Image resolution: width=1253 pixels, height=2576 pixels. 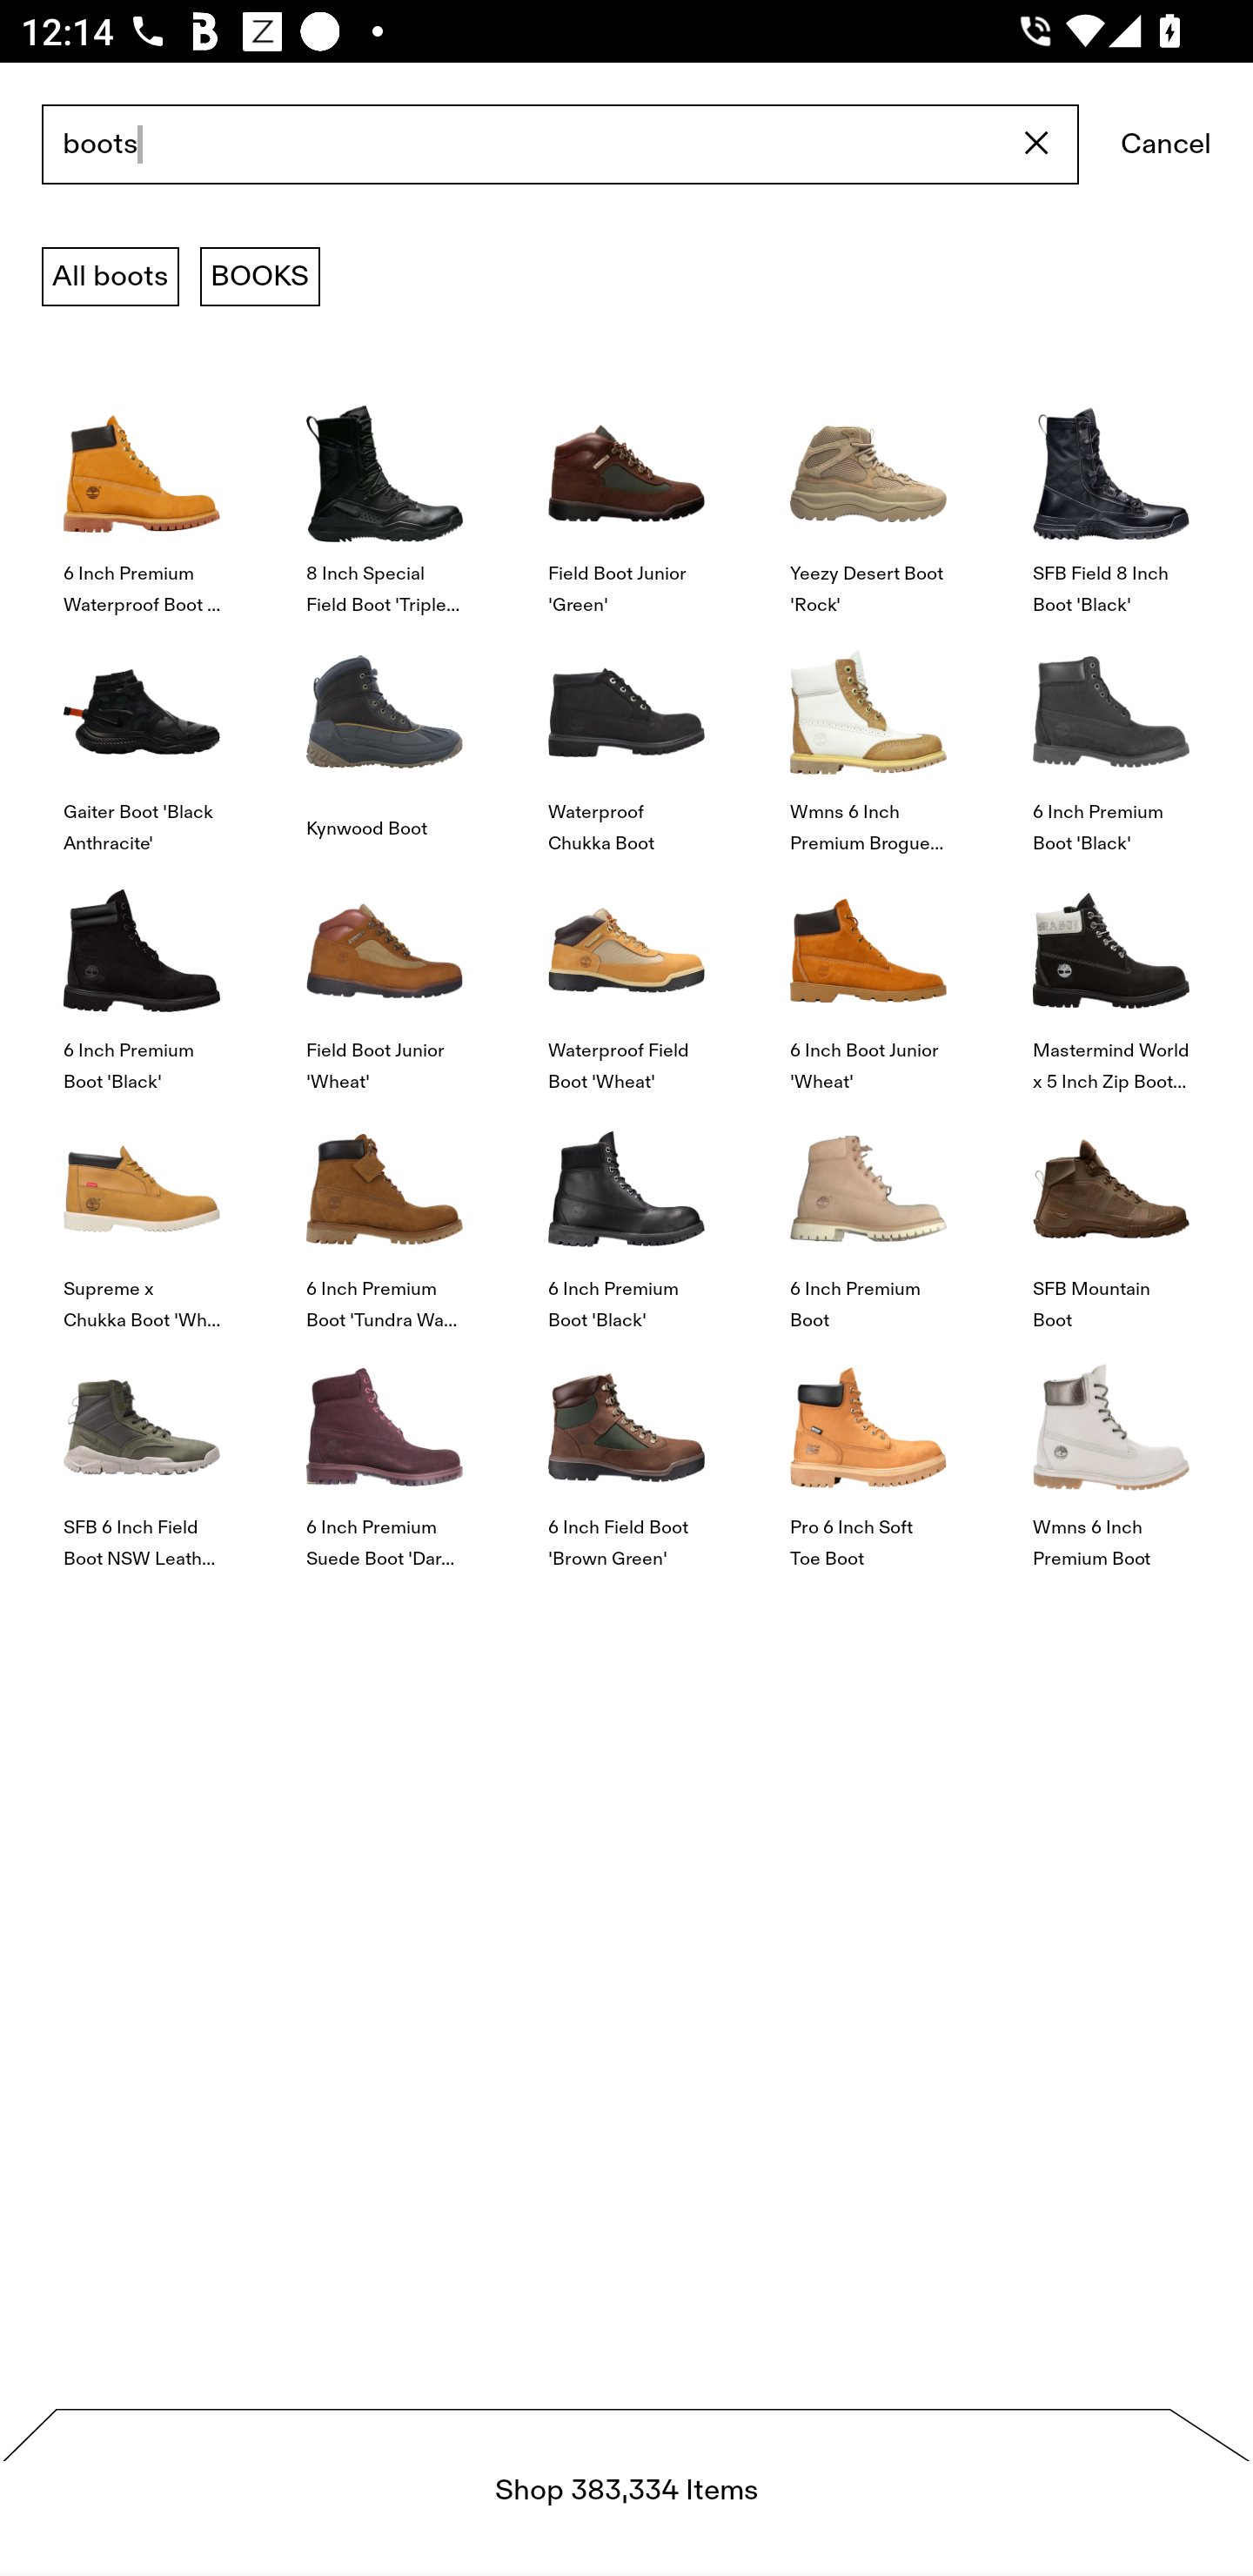 What do you see at coordinates (1110, 736) in the screenshot?
I see `6 Inch Premium Boot 'Black'` at bounding box center [1110, 736].